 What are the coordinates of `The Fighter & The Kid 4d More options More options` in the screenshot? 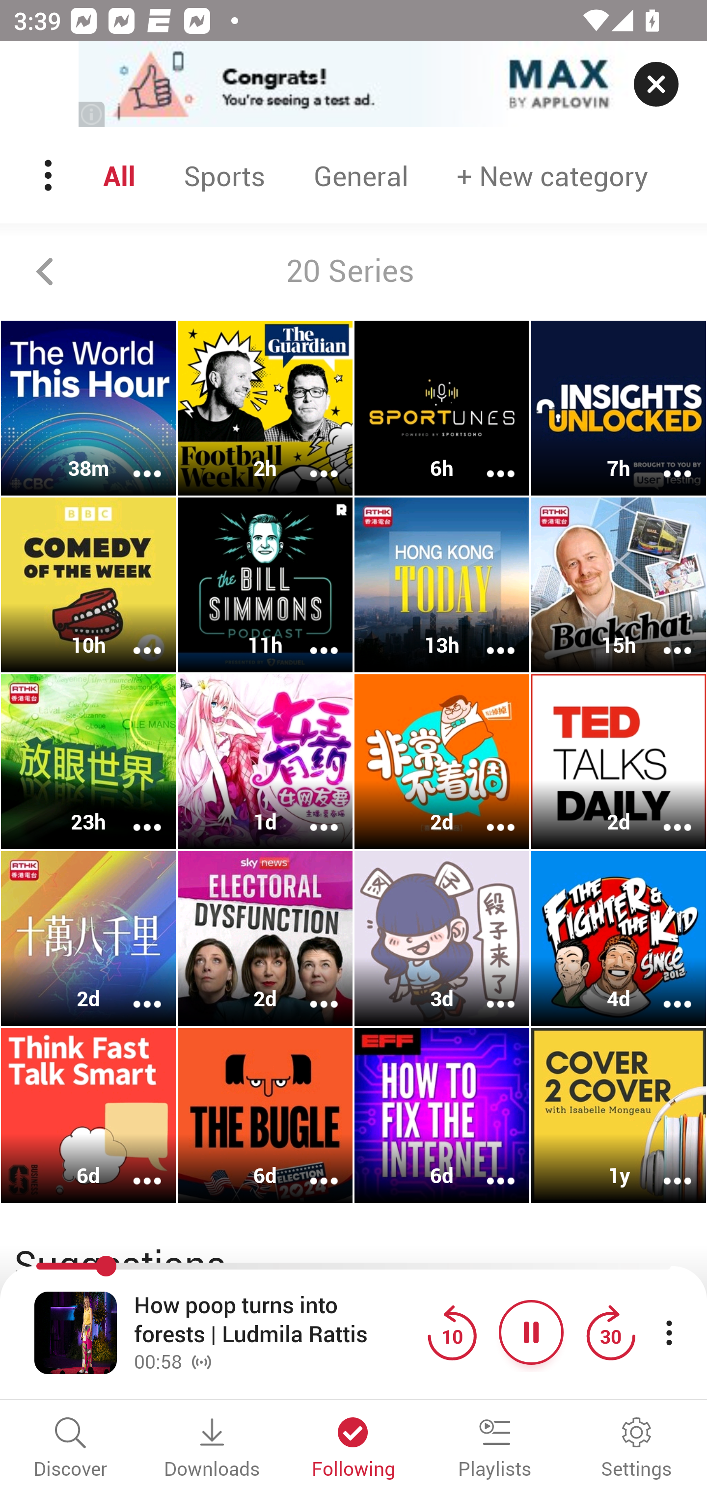 It's located at (619, 938).